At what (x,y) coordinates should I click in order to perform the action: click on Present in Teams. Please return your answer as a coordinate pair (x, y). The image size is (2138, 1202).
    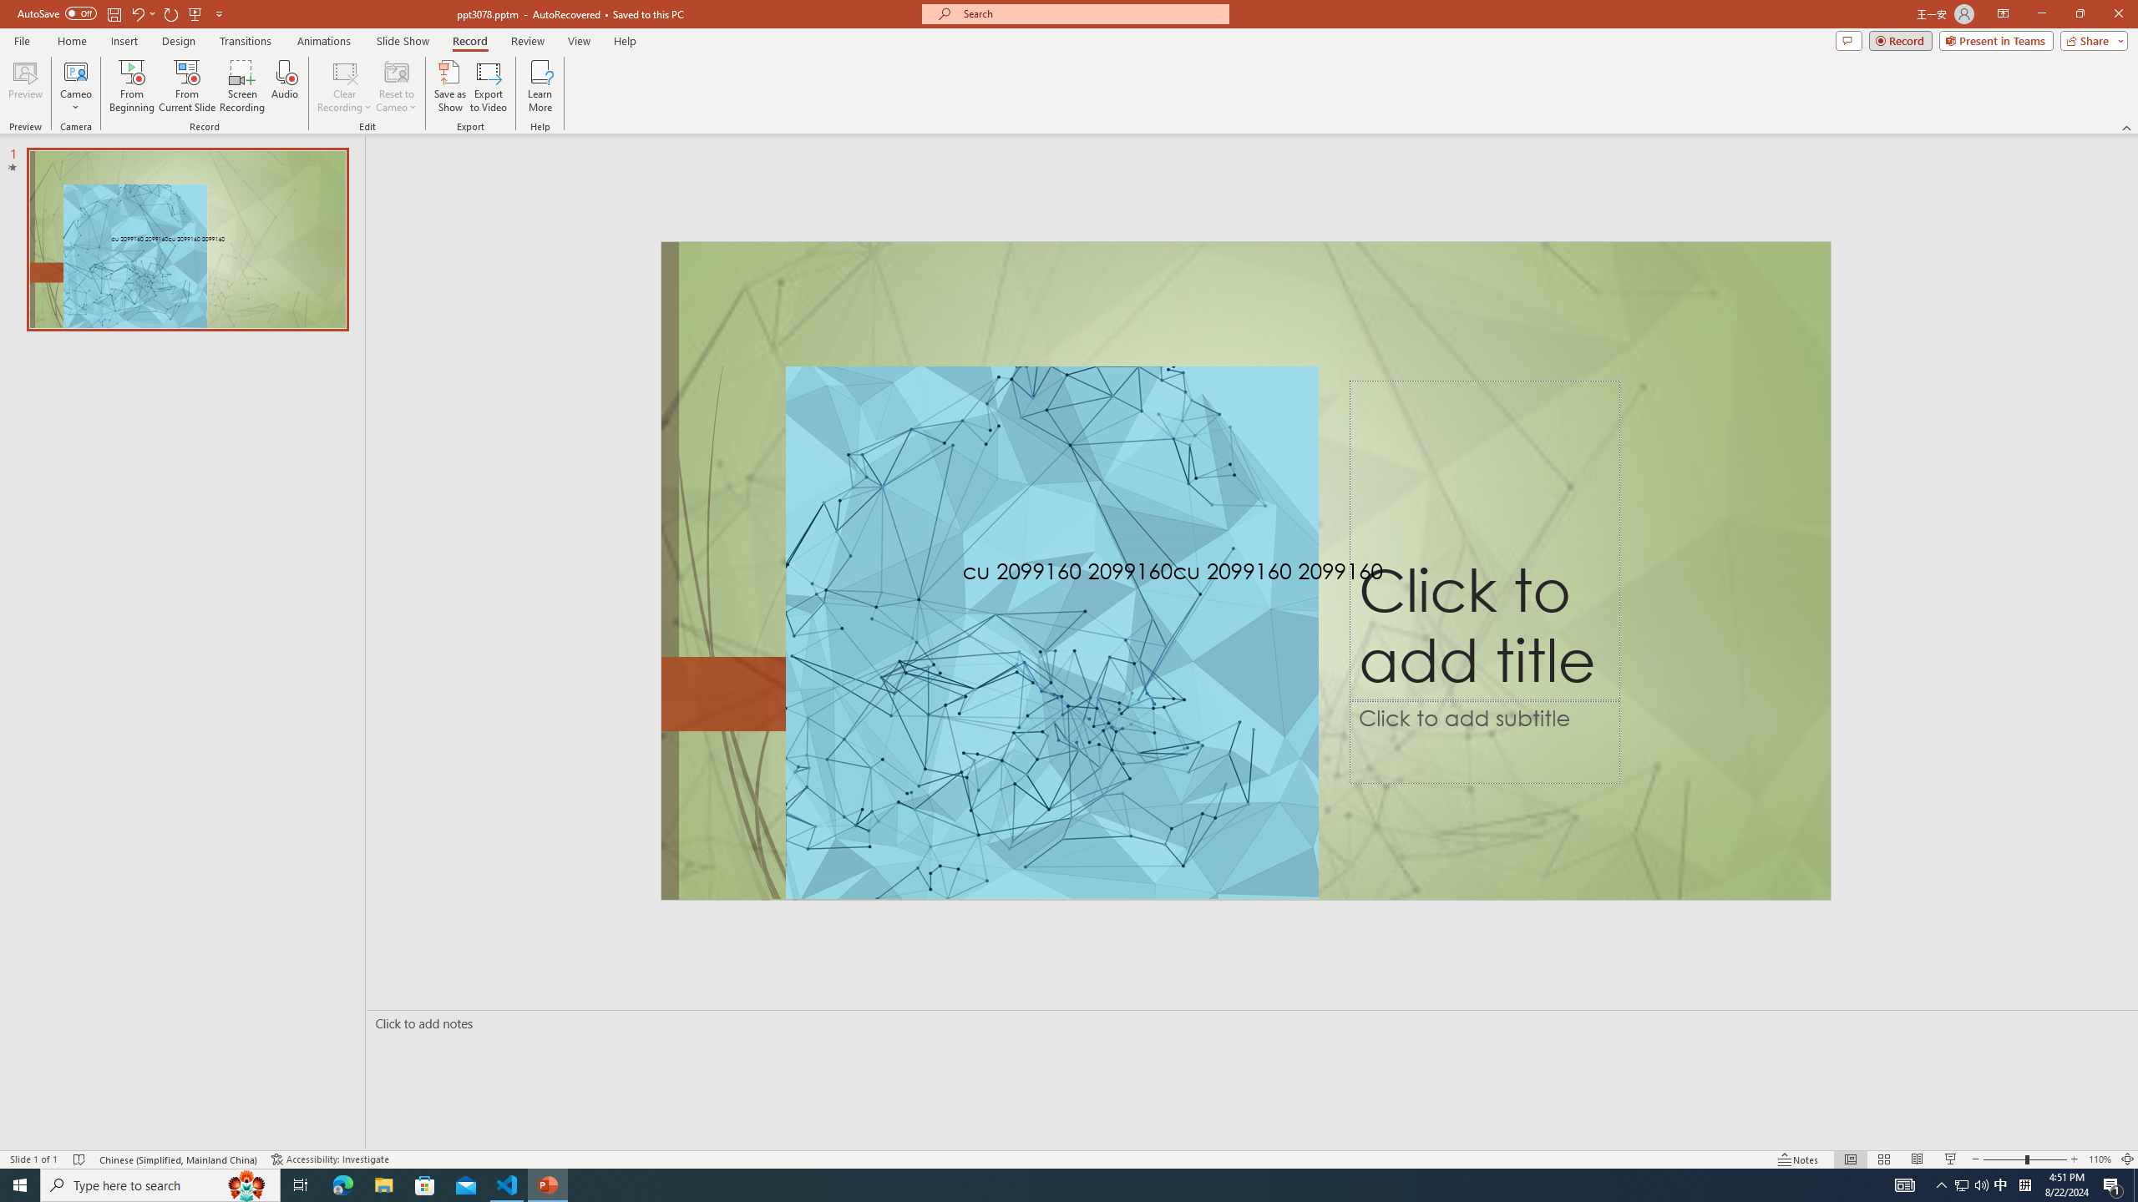
    Looking at the image, I should click on (1996, 40).